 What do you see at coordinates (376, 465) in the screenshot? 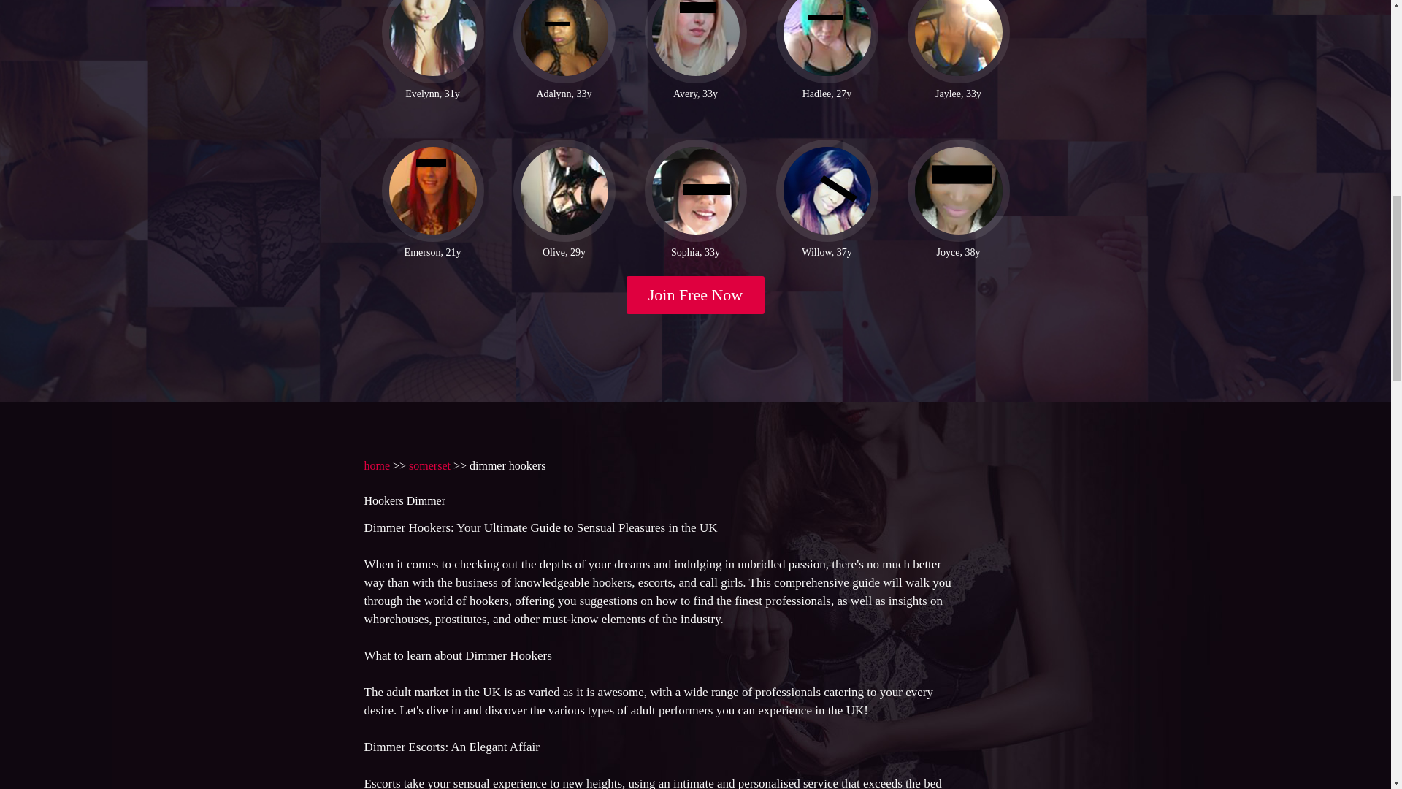
I see `home` at bounding box center [376, 465].